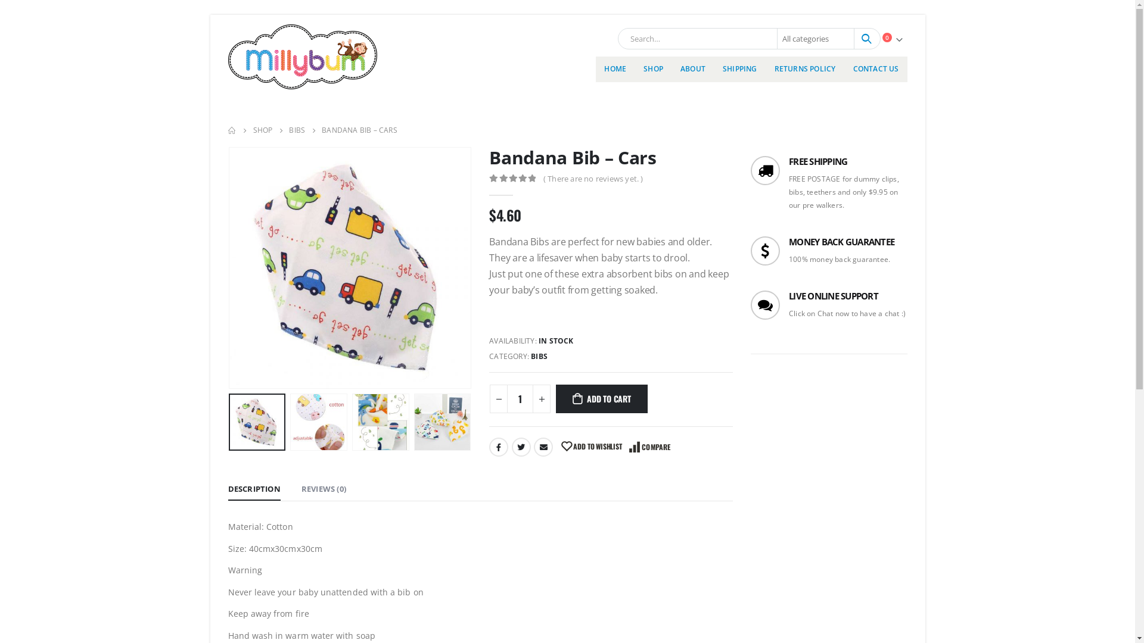 The width and height of the screenshot is (1144, 643). Describe the element at coordinates (521, 447) in the screenshot. I see `Twitter` at that location.